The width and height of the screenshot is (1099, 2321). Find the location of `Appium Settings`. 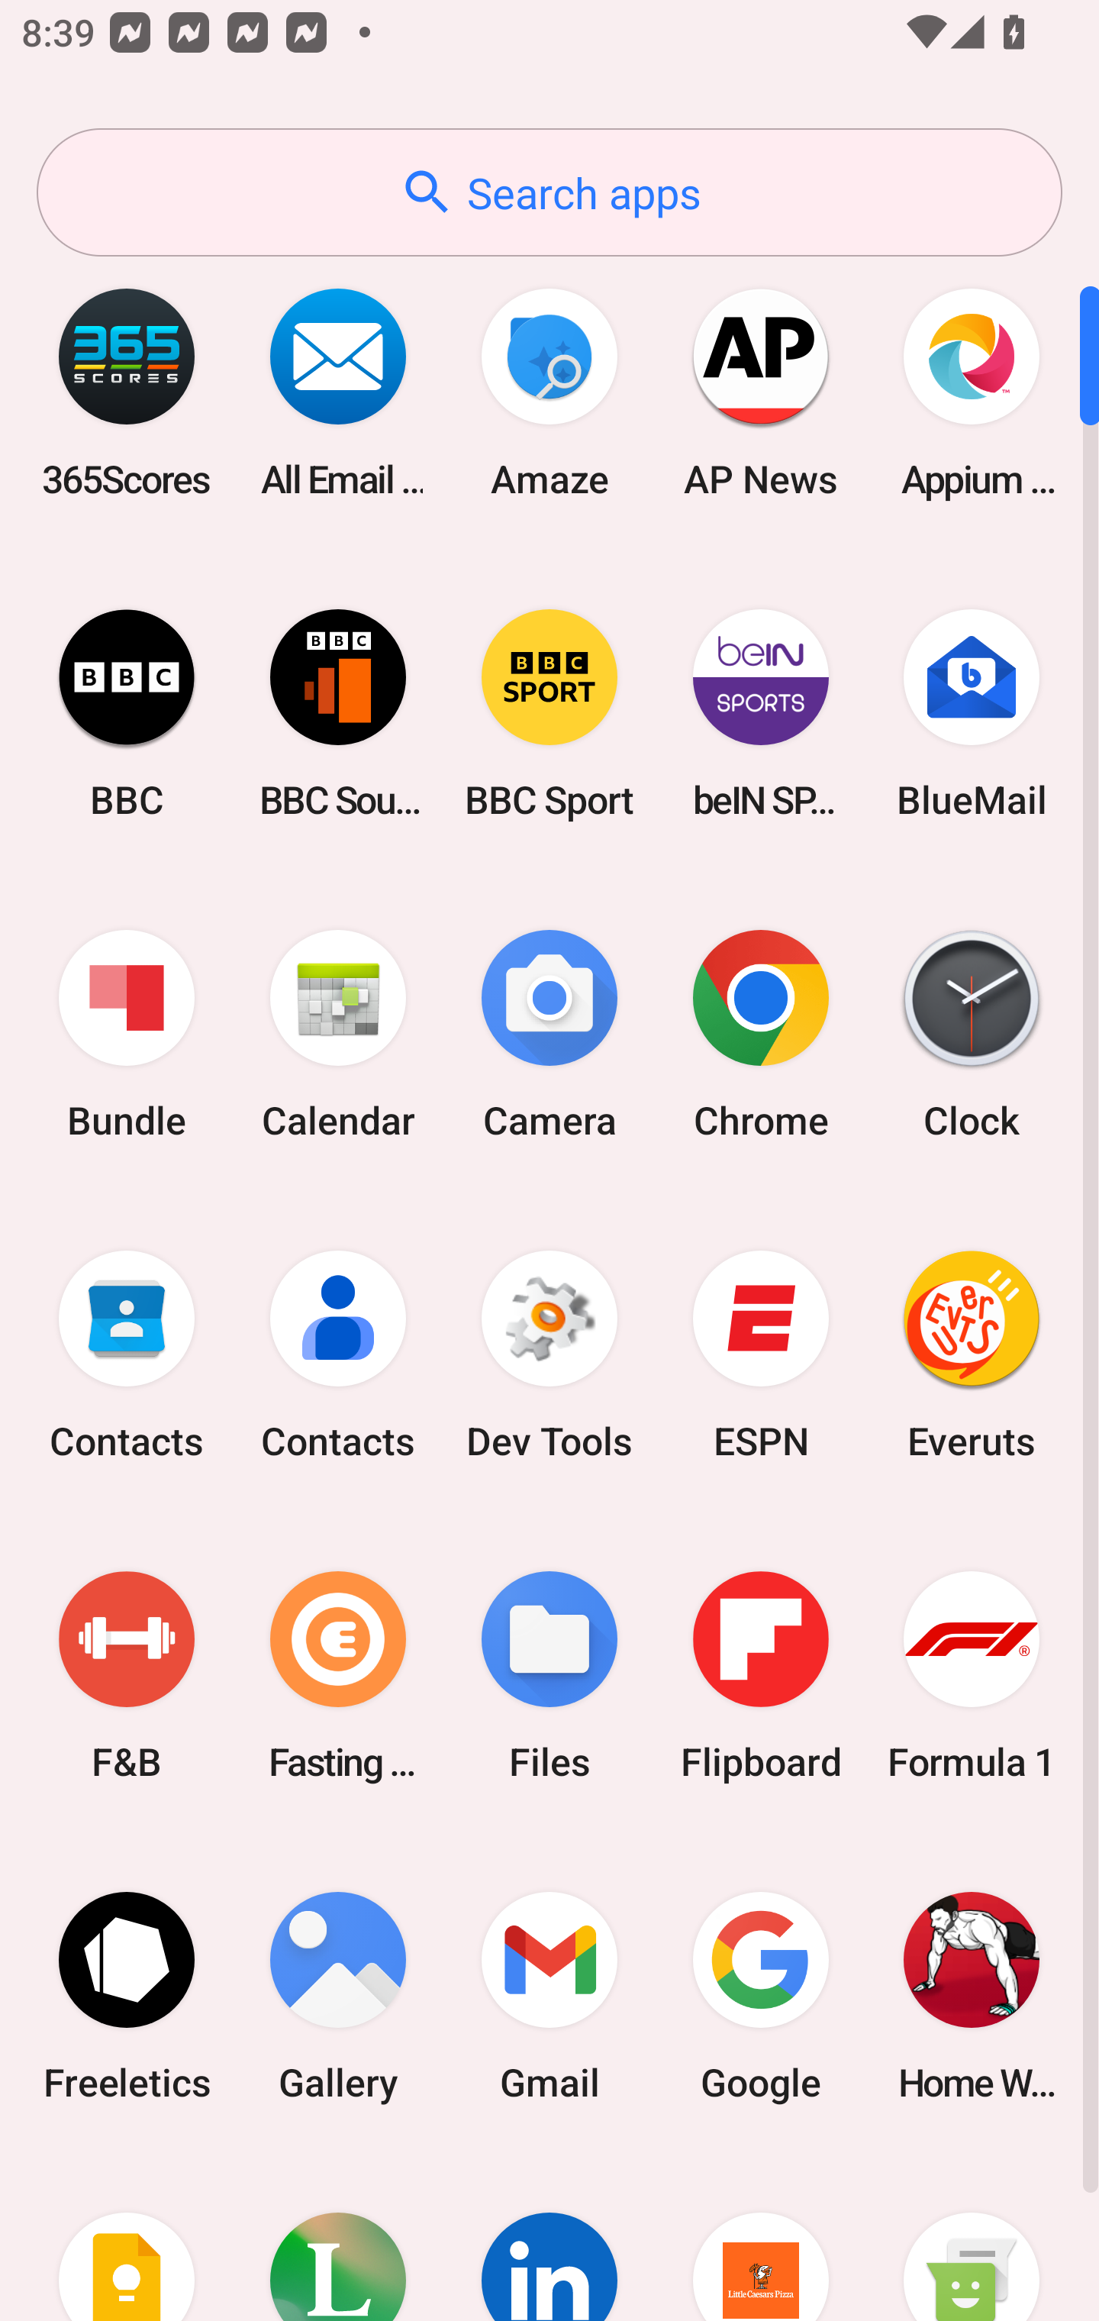

Appium Settings is located at coordinates (972, 392).